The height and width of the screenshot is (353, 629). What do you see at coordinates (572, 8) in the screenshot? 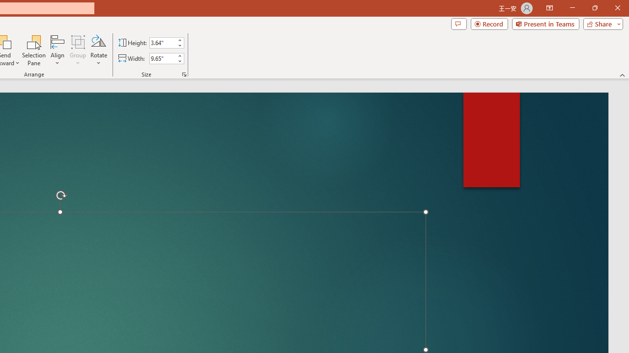
I see `Minimize` at bounding box center [572, 8].